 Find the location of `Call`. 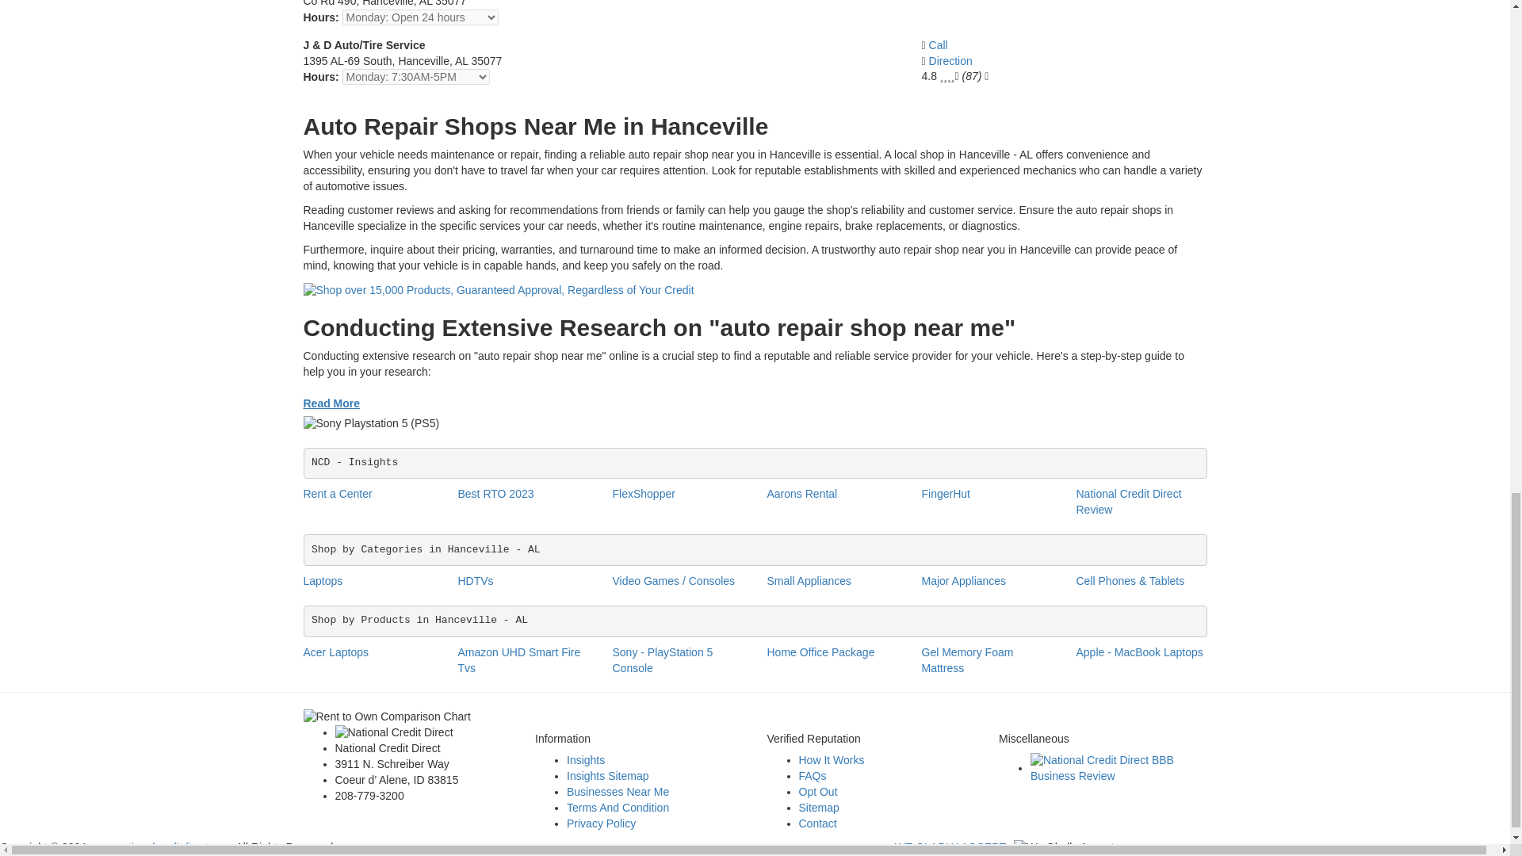

Call is located at coordinates (939, 44).